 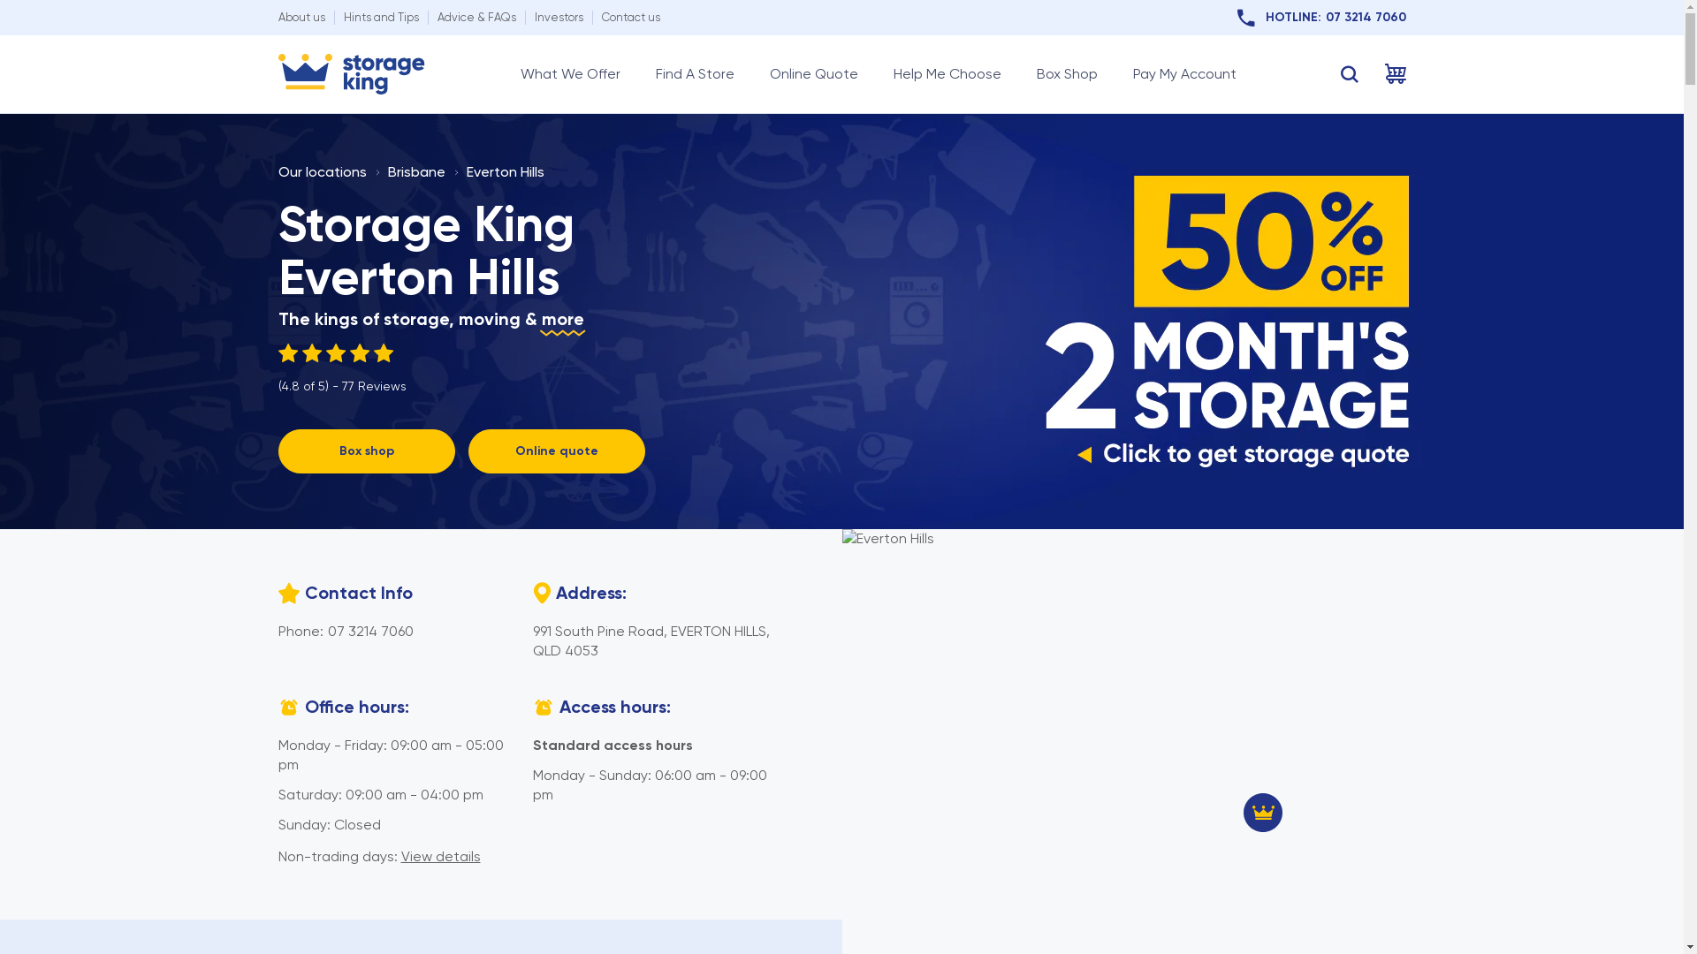 What do you see at coordinates (1066, 74) in the screenshot?
I see `Box Shop` at bounding box center [1066, 74].